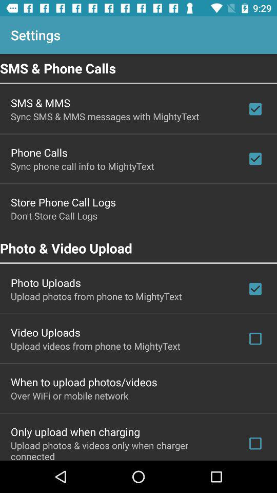 Image resolution: width=277 pixels, height=493 pixels. Describe the element at coordinates (138, 248) in the screenshot. I see `flip until the photo & video upload` at that location.